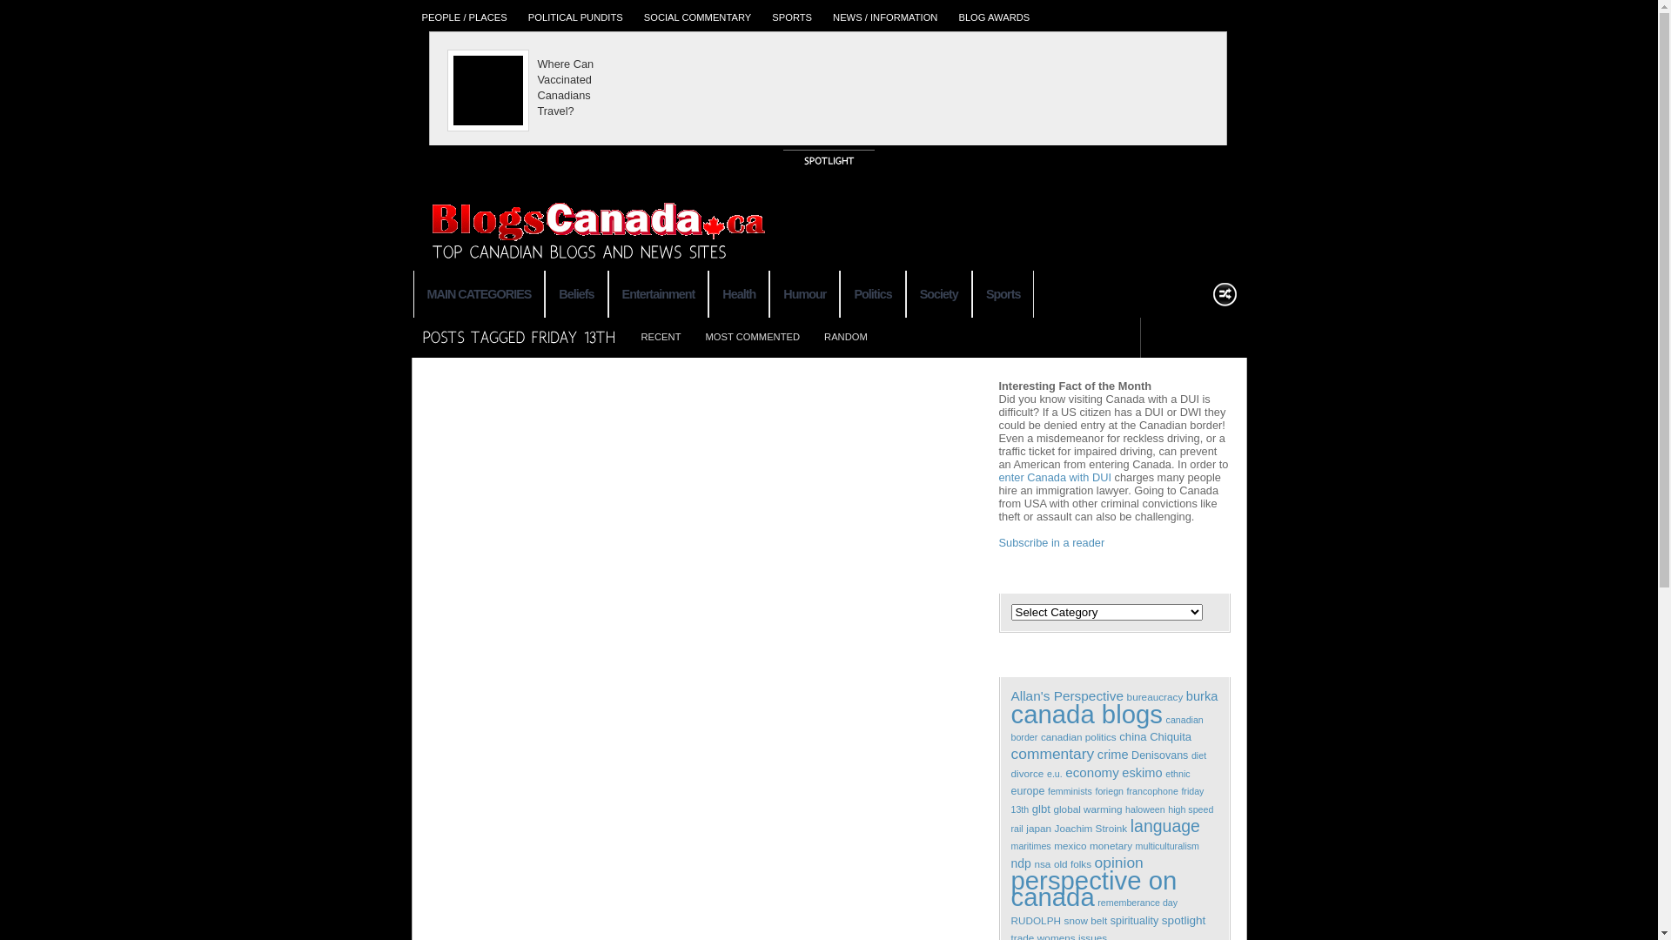 This screenshot has height=940, width=1671. Describe the element at coordinates (964, 77) in the screenshot. I see `US Land Border Opens to Canadians` at that location.